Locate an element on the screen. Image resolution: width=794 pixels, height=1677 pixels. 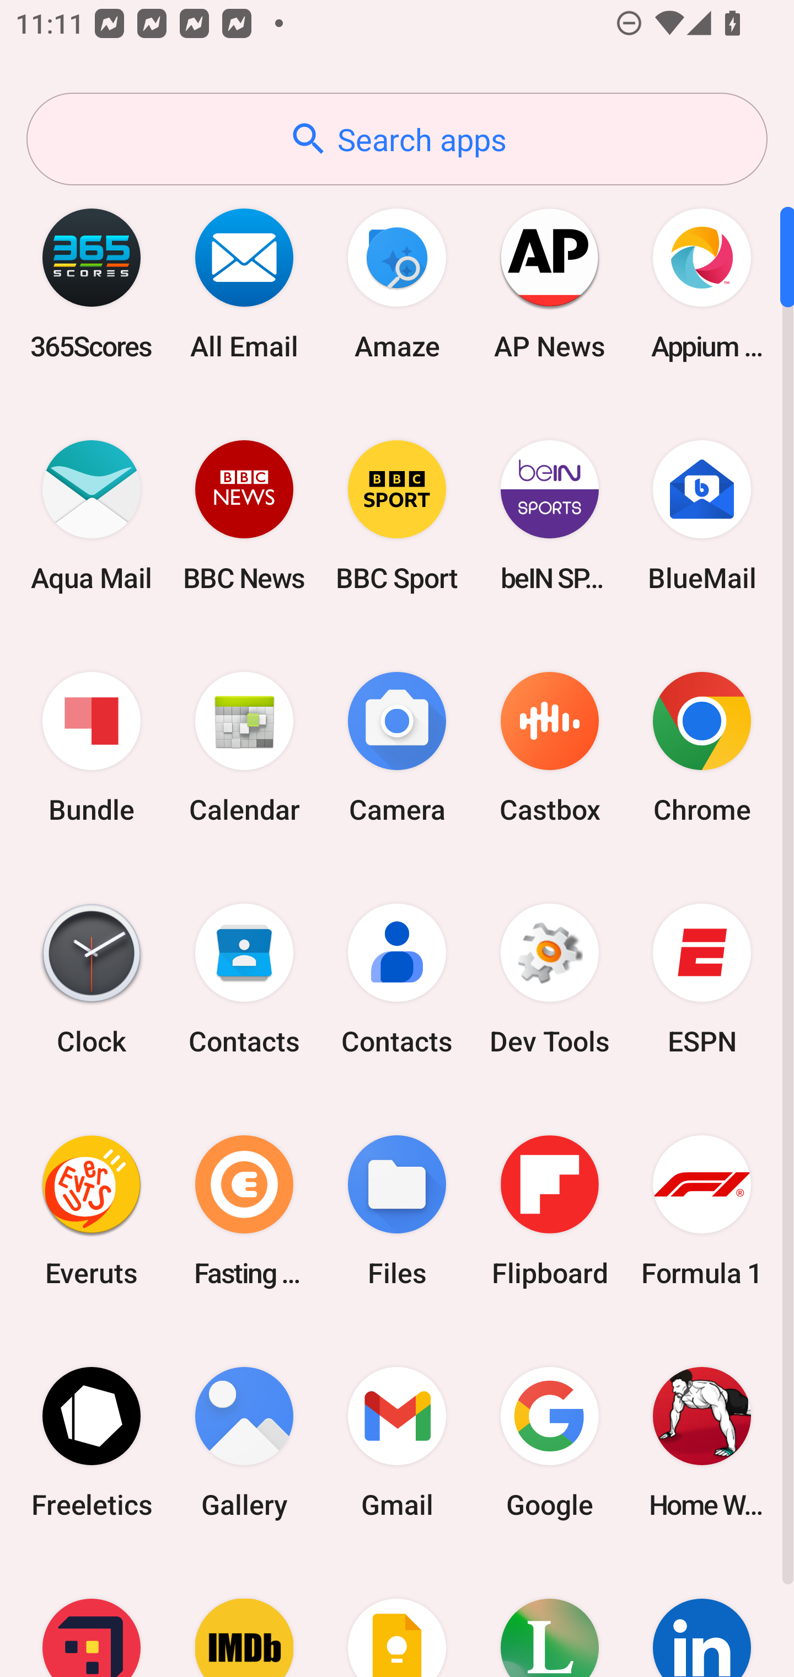
Contacts is located at coordinates (397, 979).